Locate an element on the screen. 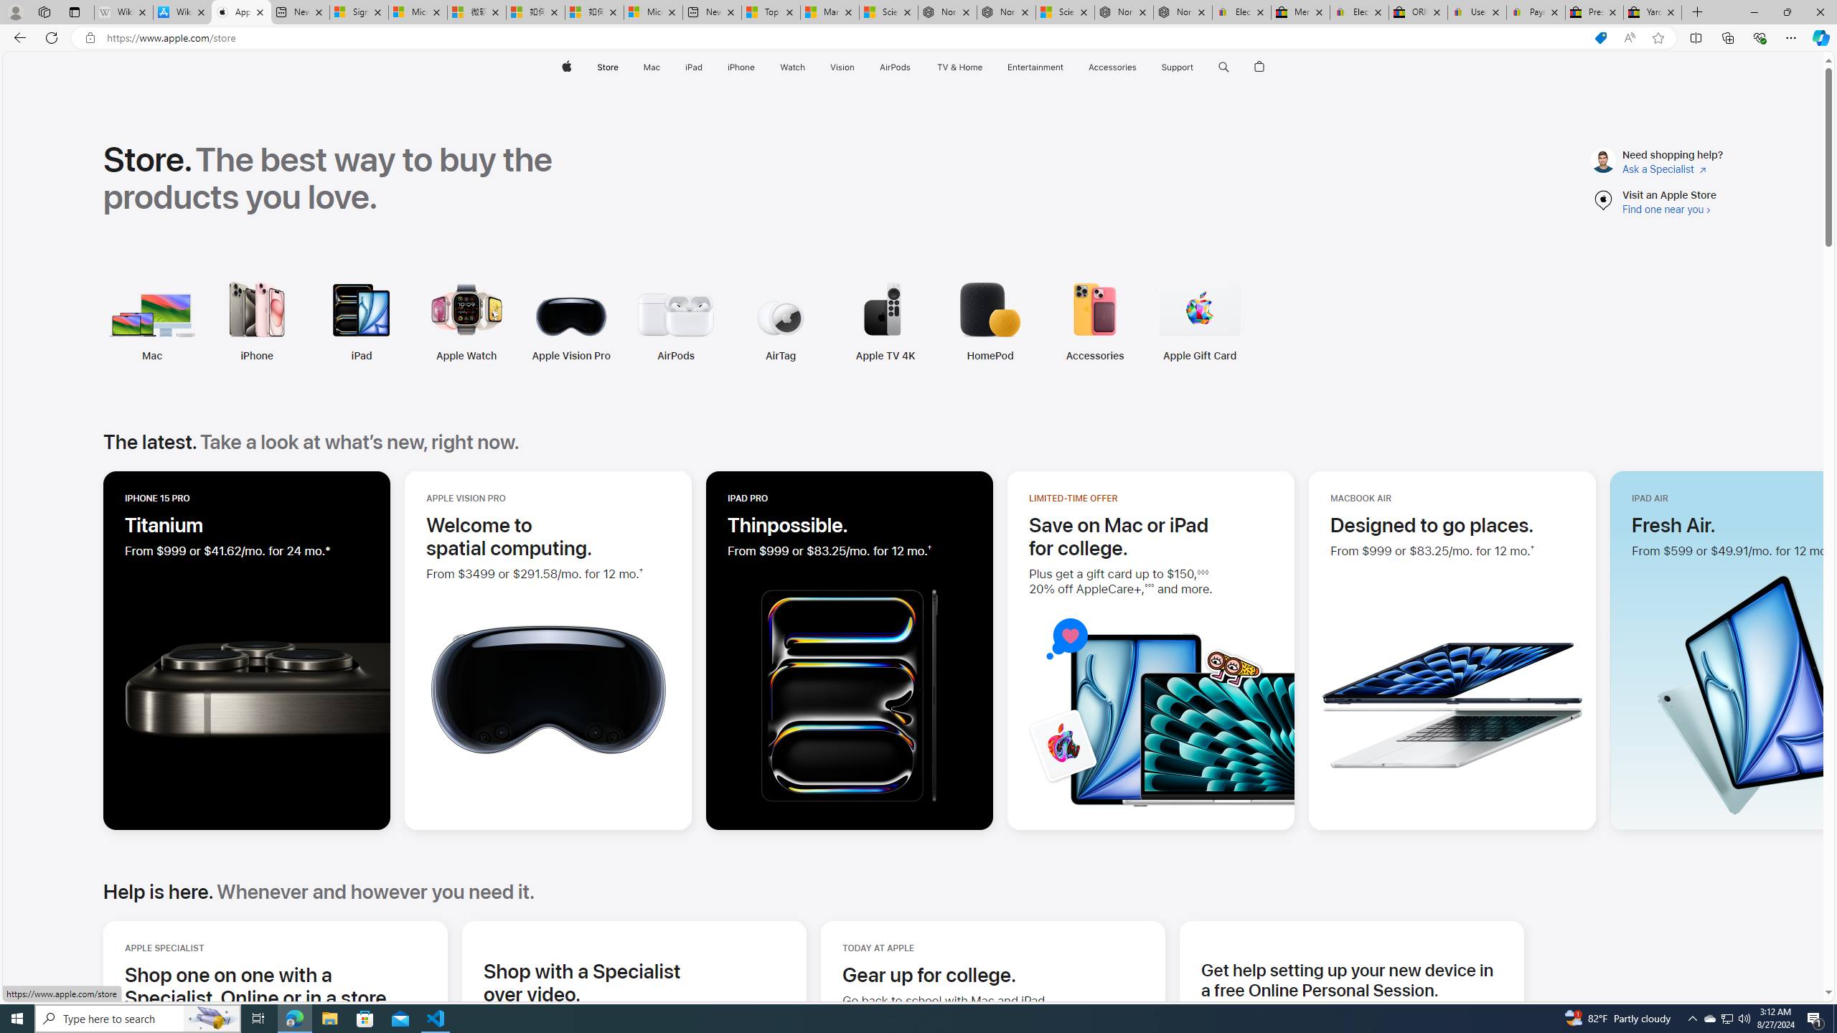 The height and width of the screenshot is (1033, 1837). Mac is located at coordinates (151, 356).